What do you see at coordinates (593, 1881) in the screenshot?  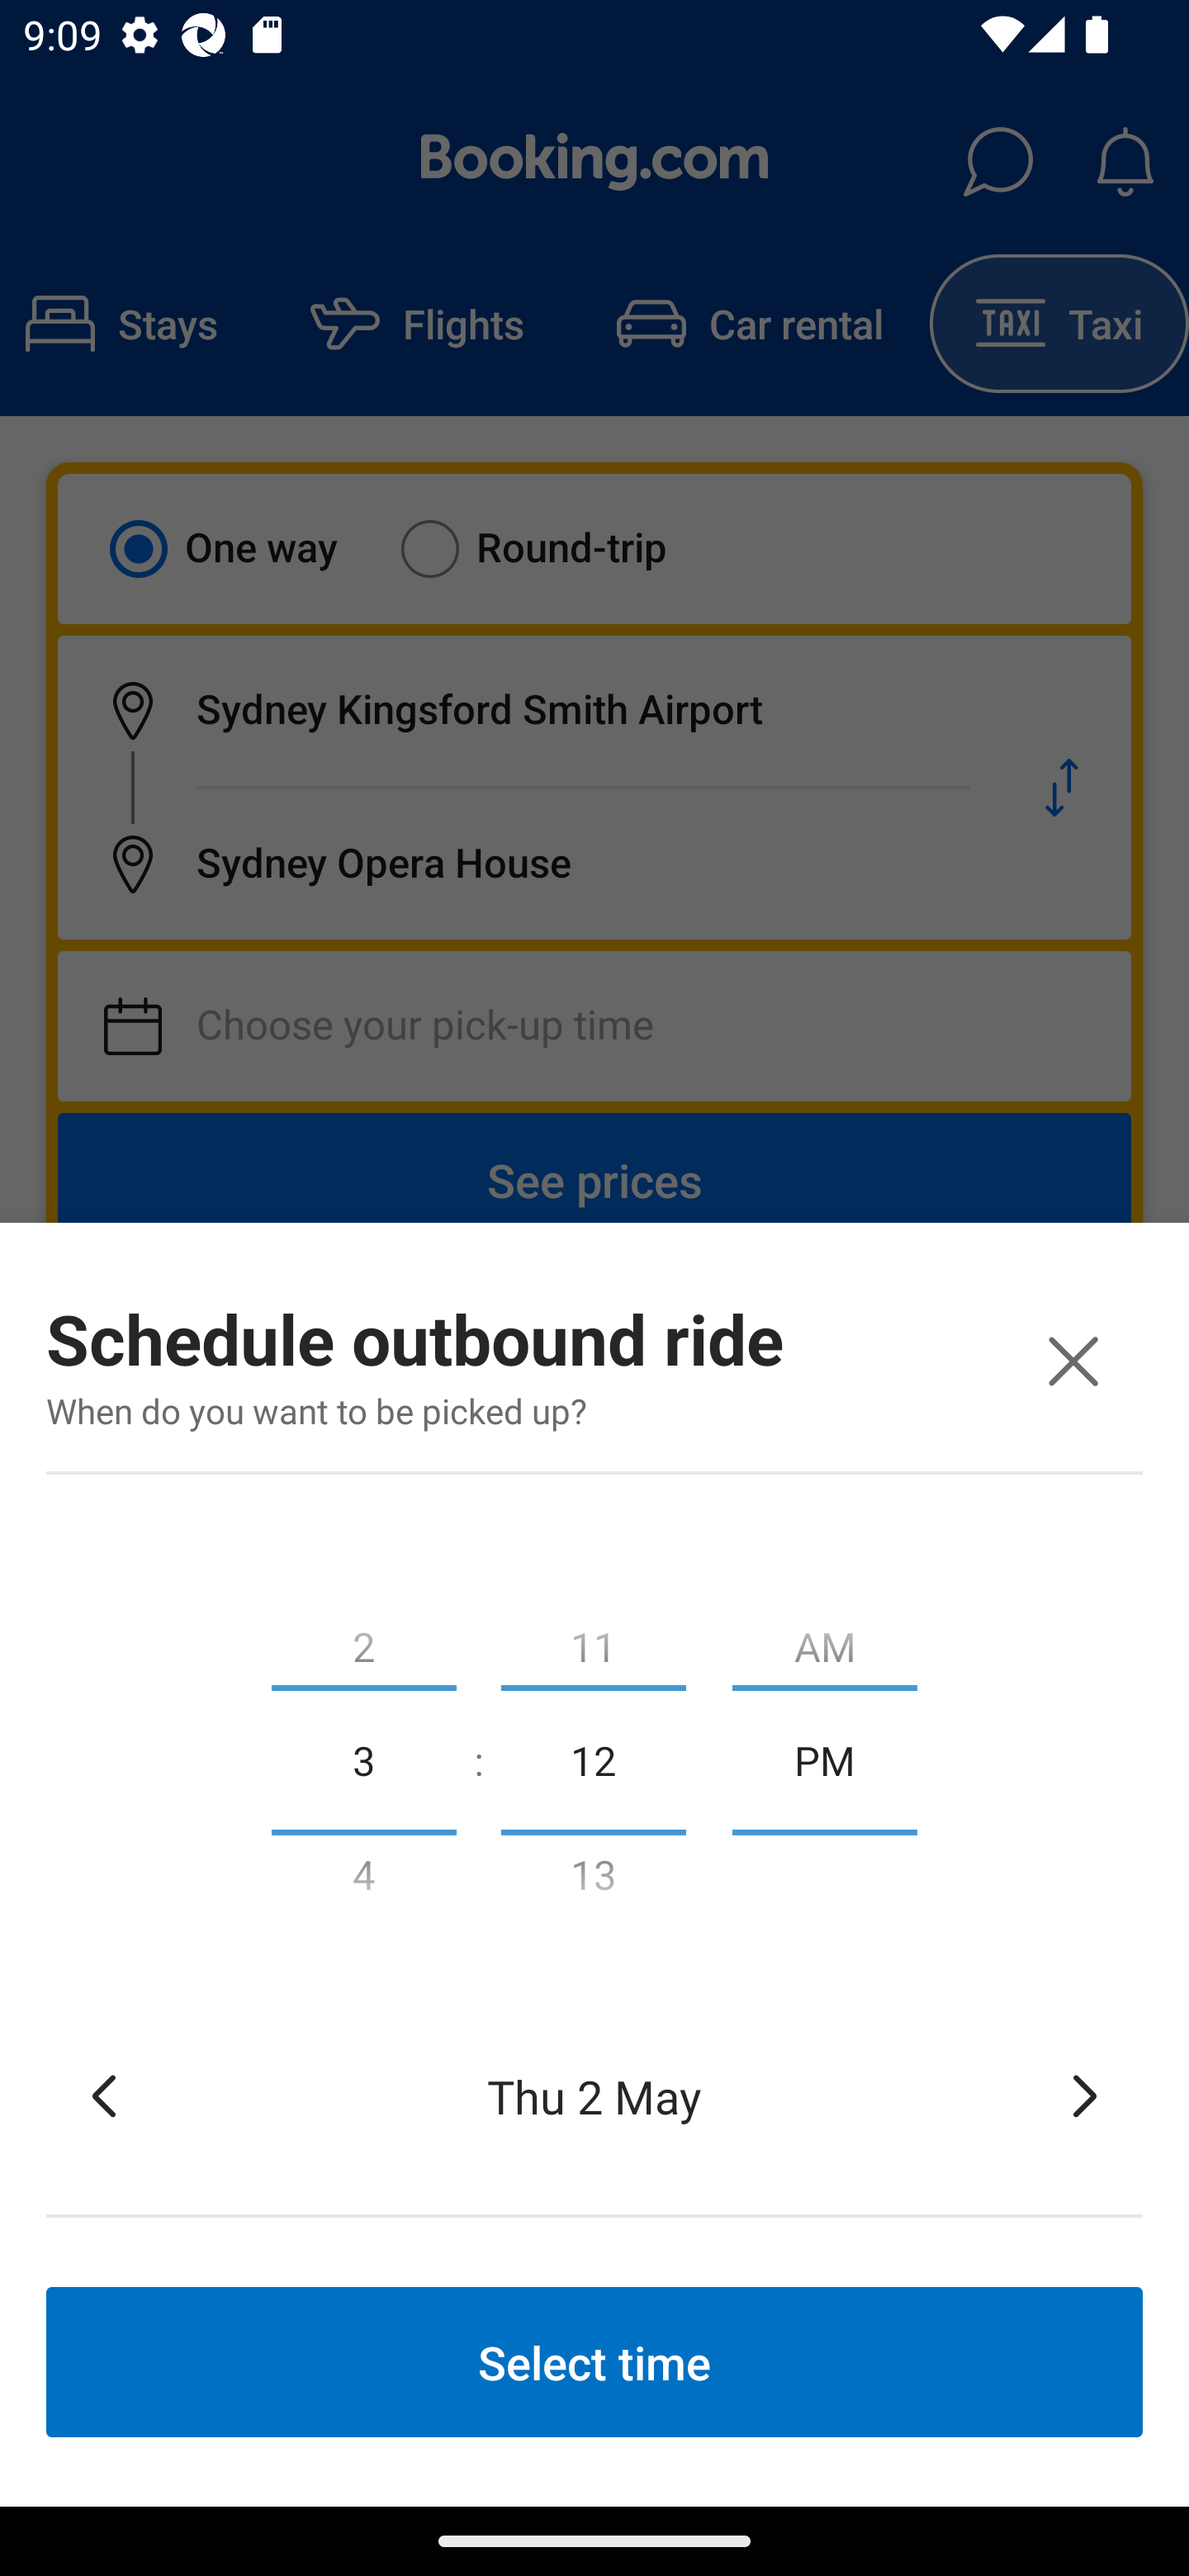 I see `13` at bounding box center [593, 1881].